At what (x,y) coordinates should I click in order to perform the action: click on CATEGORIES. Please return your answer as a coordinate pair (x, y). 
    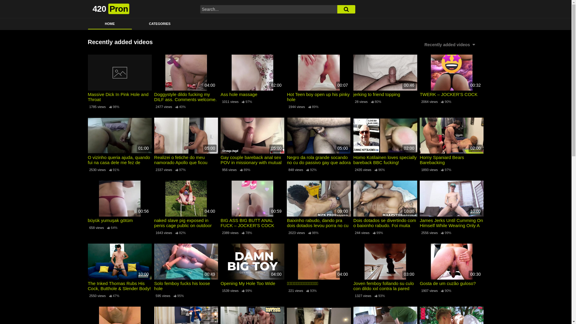
    Looking at the image, I should click on (160, 24).